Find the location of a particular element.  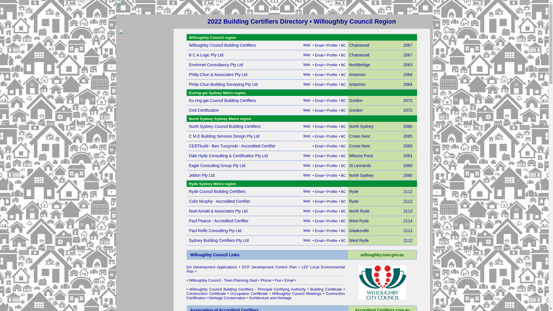

North Sydney is located at coordinates (361, 126).